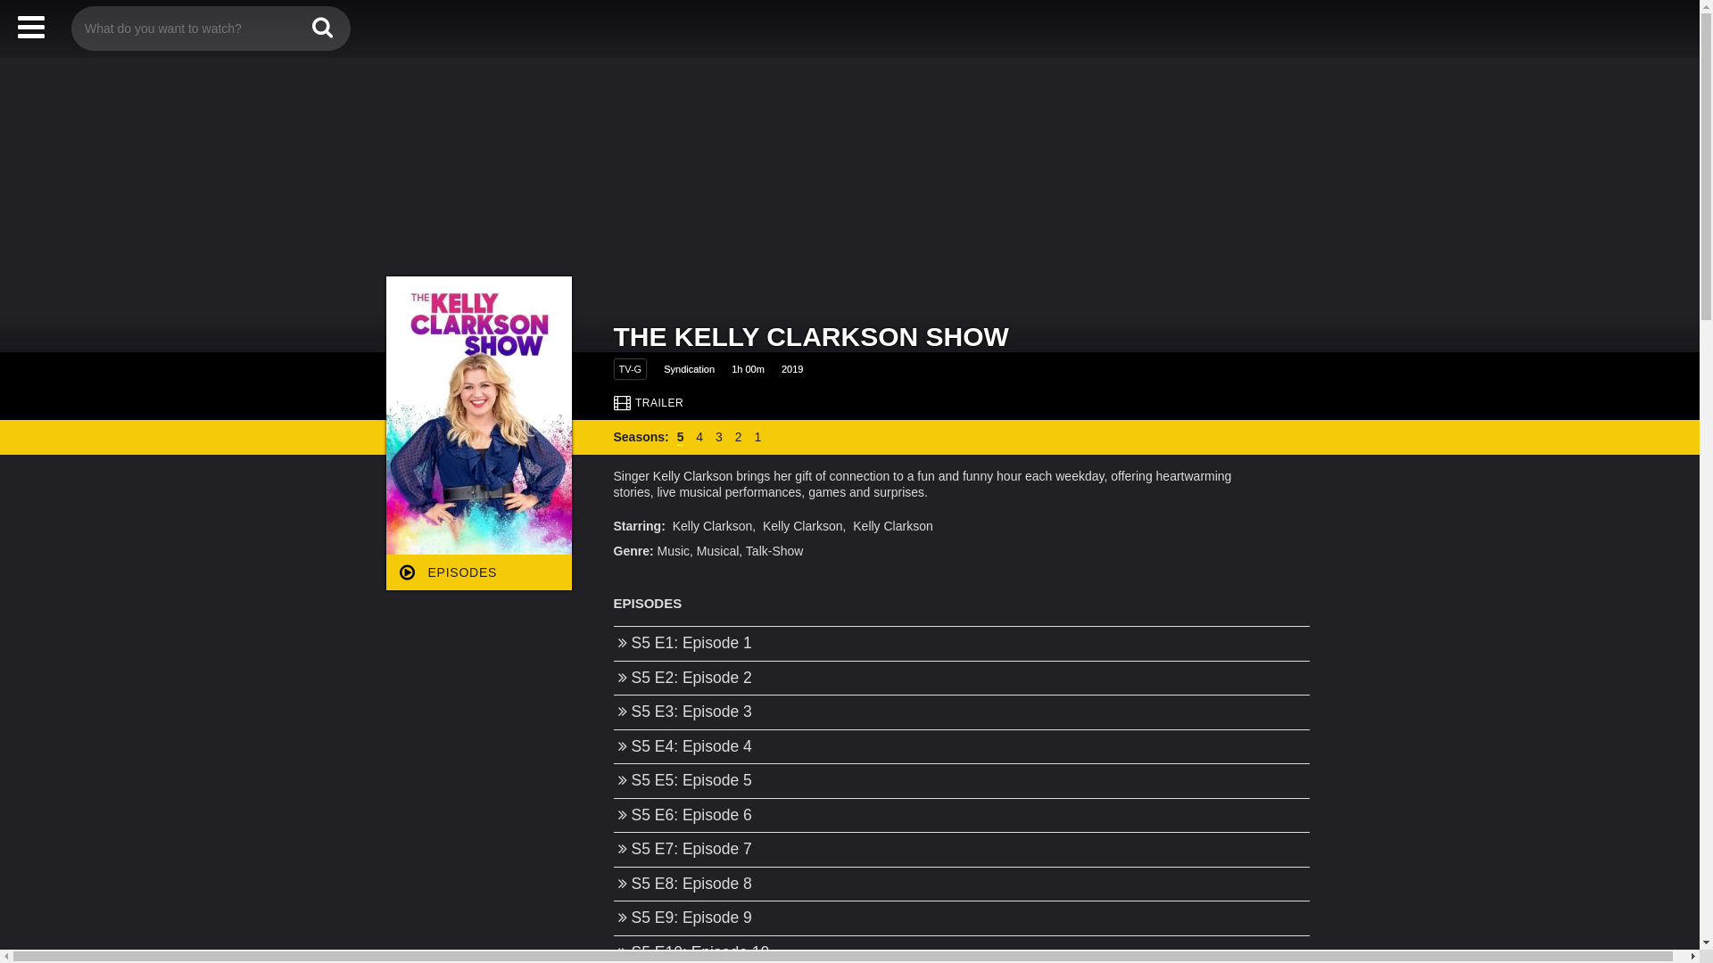 This screenshot has height=963, width=1713. Describe the element at coordinates (774, 551) in the screenshot. I see `Talk-Show` at that location.